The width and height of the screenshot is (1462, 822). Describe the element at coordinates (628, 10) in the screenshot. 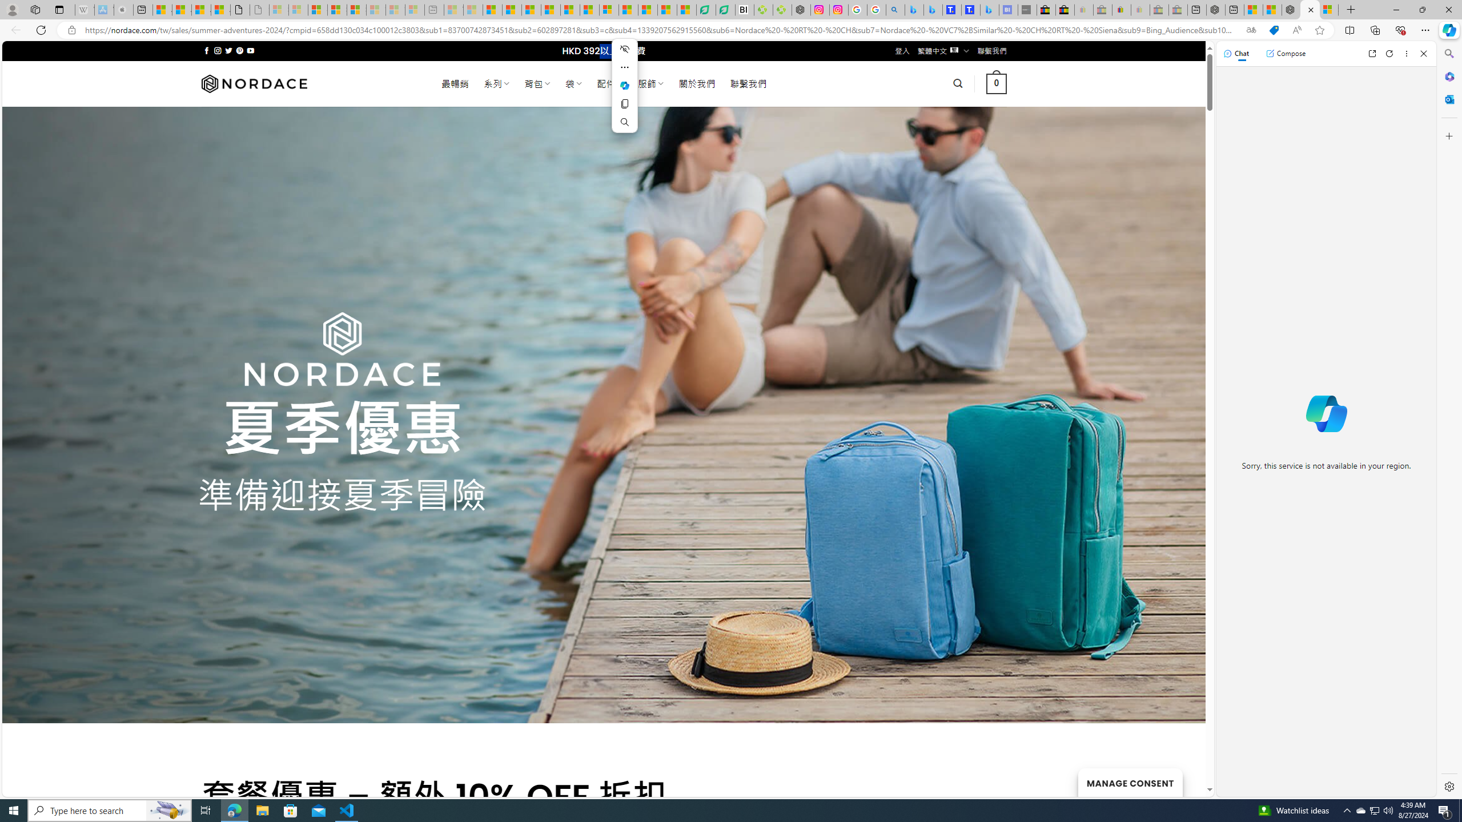

I see `US Heat Deaths Soared To Record High Last Year` at that location.